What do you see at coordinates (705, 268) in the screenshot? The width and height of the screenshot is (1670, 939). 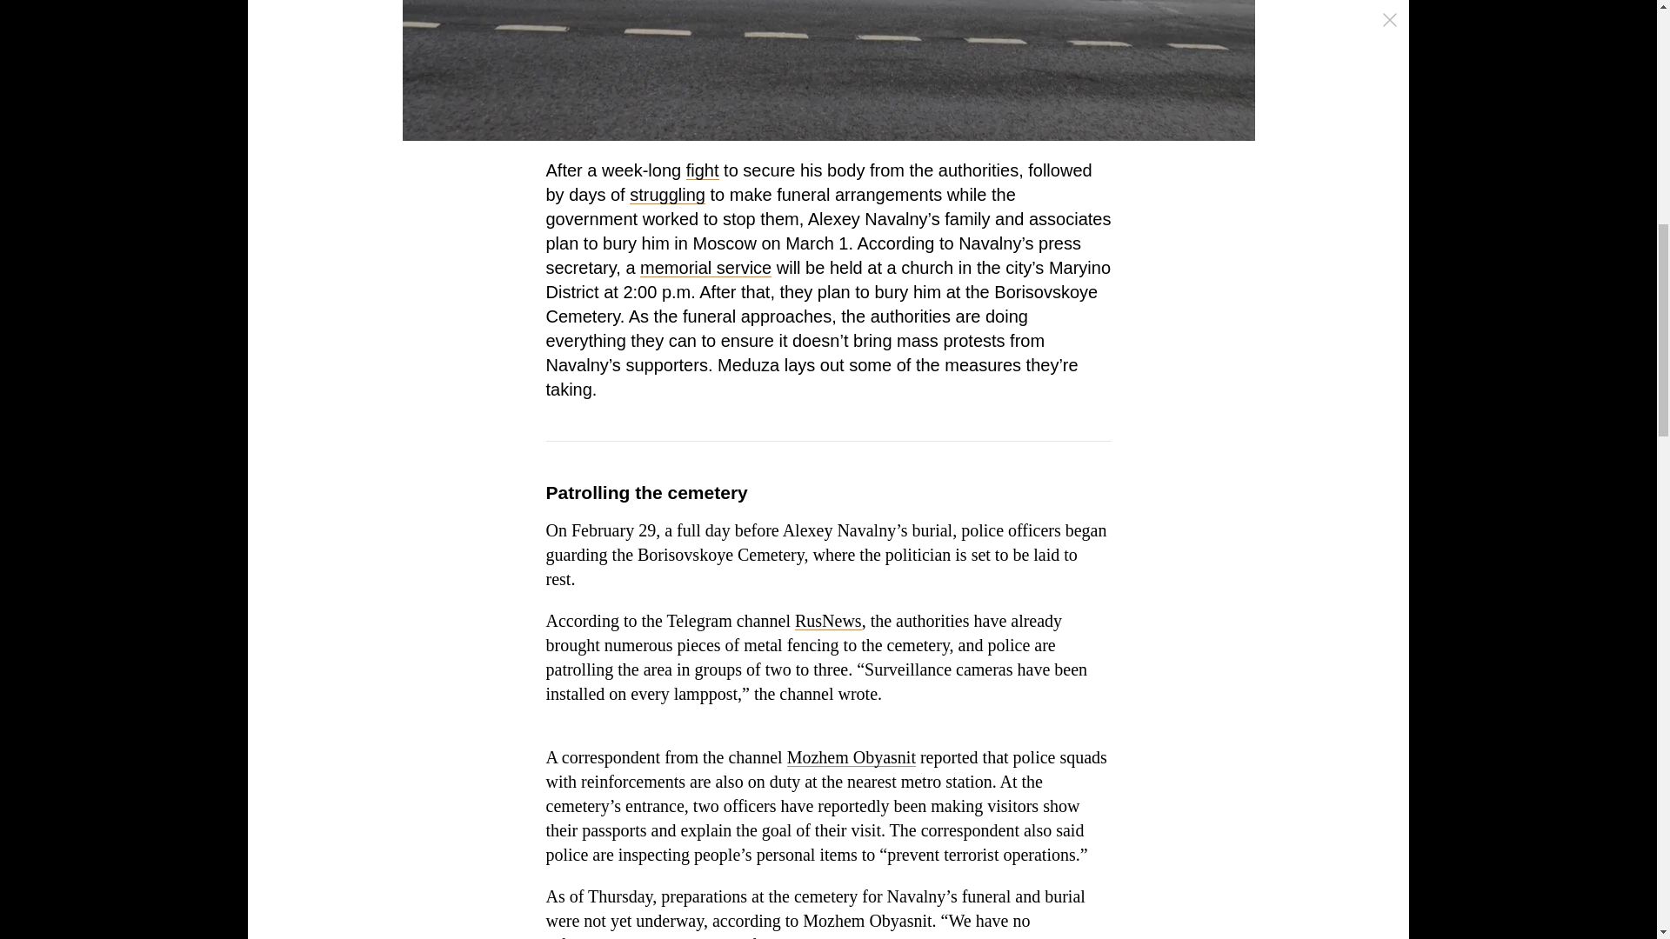 I see `memorial service` at bounding box center [705, 268].